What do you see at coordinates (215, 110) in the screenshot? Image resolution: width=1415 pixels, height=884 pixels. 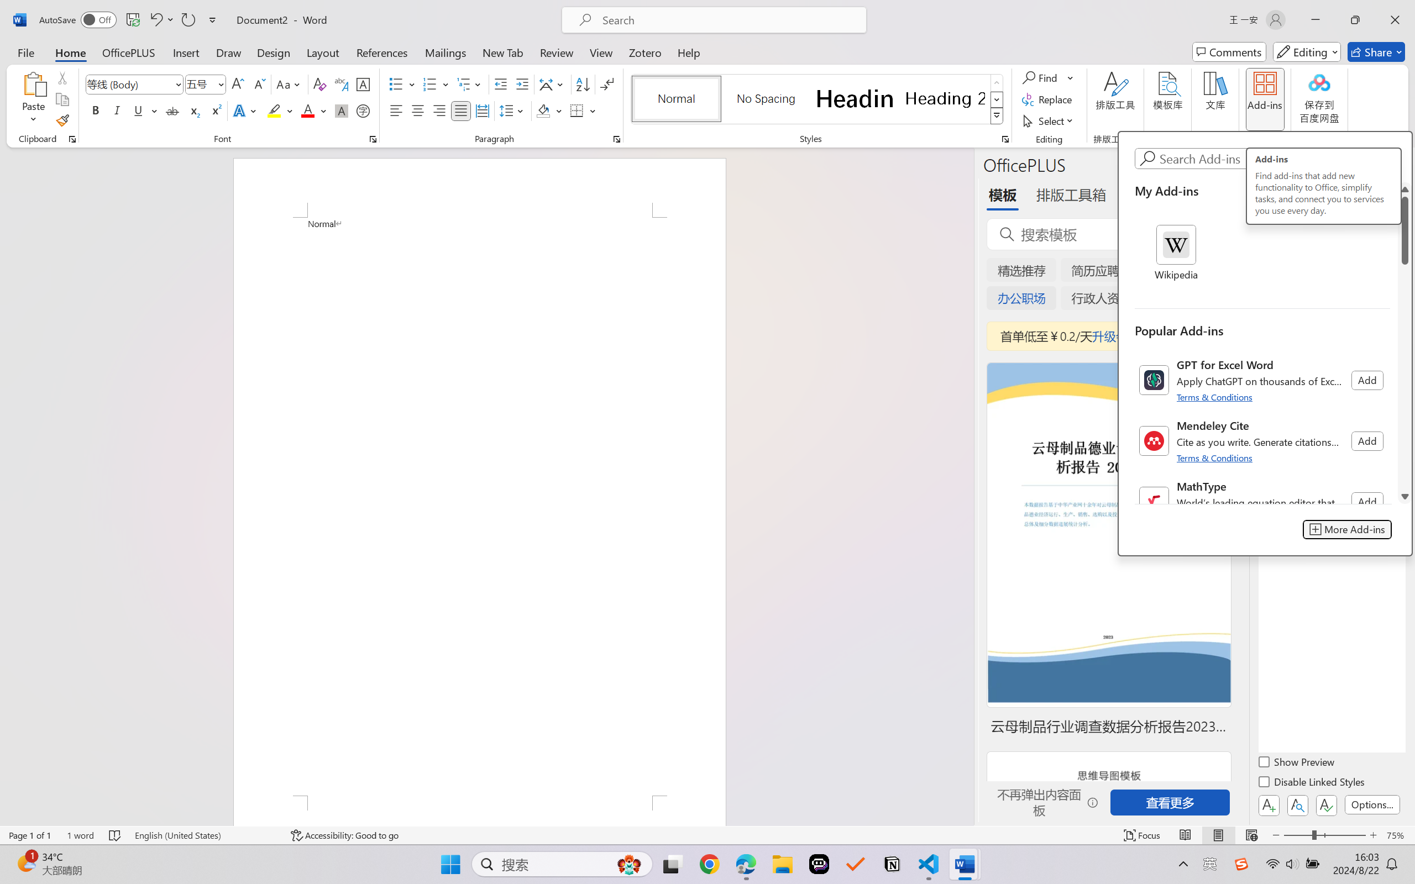 I see `Superscript` at bounding box center [215, 110].